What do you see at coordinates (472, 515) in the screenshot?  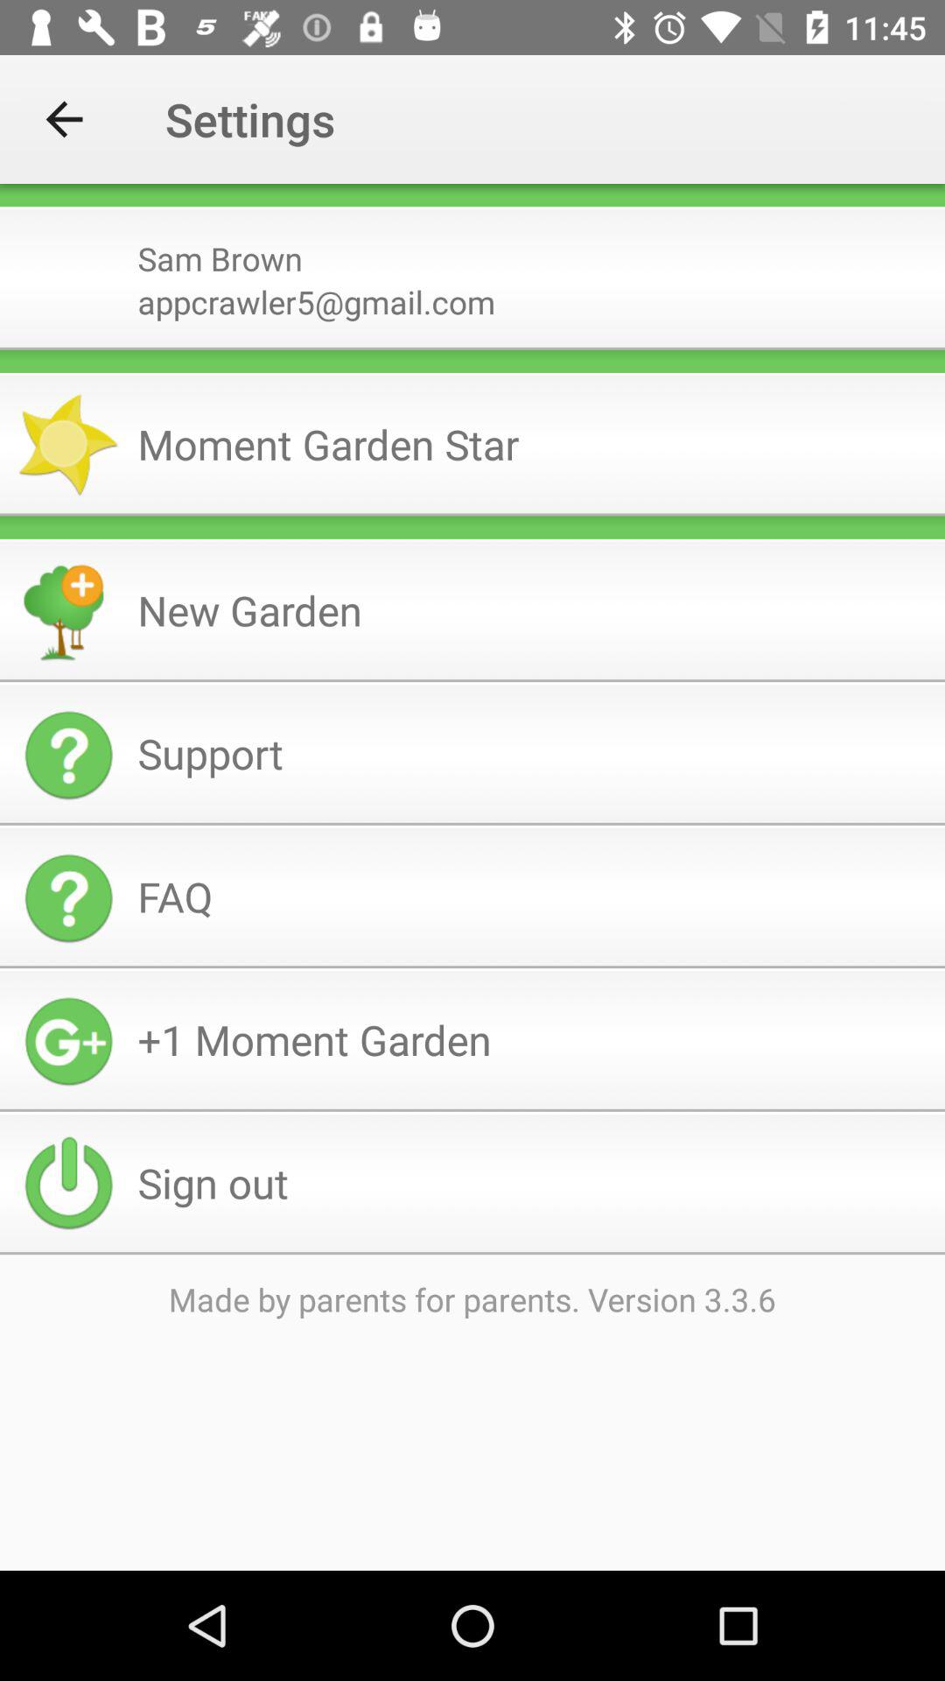 I see `turn off the item above the` at bounding box center [472, 515].